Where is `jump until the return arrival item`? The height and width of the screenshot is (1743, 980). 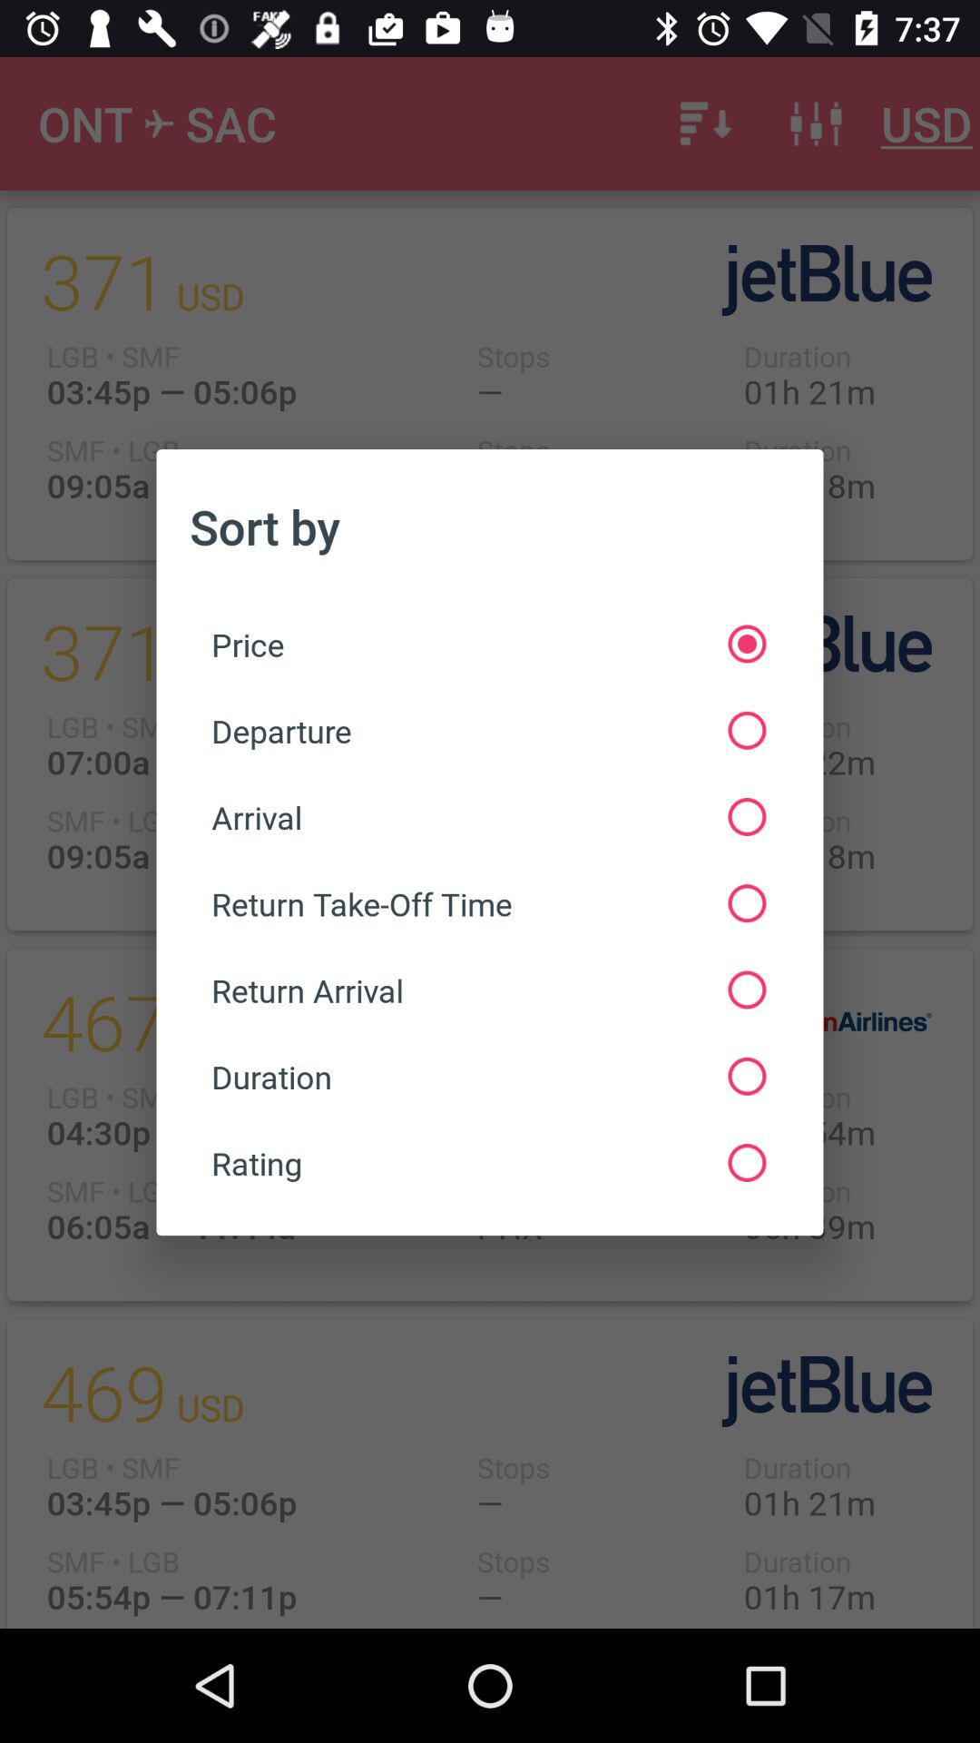 jump until the return arrival item is located at coordinates (488, 990).